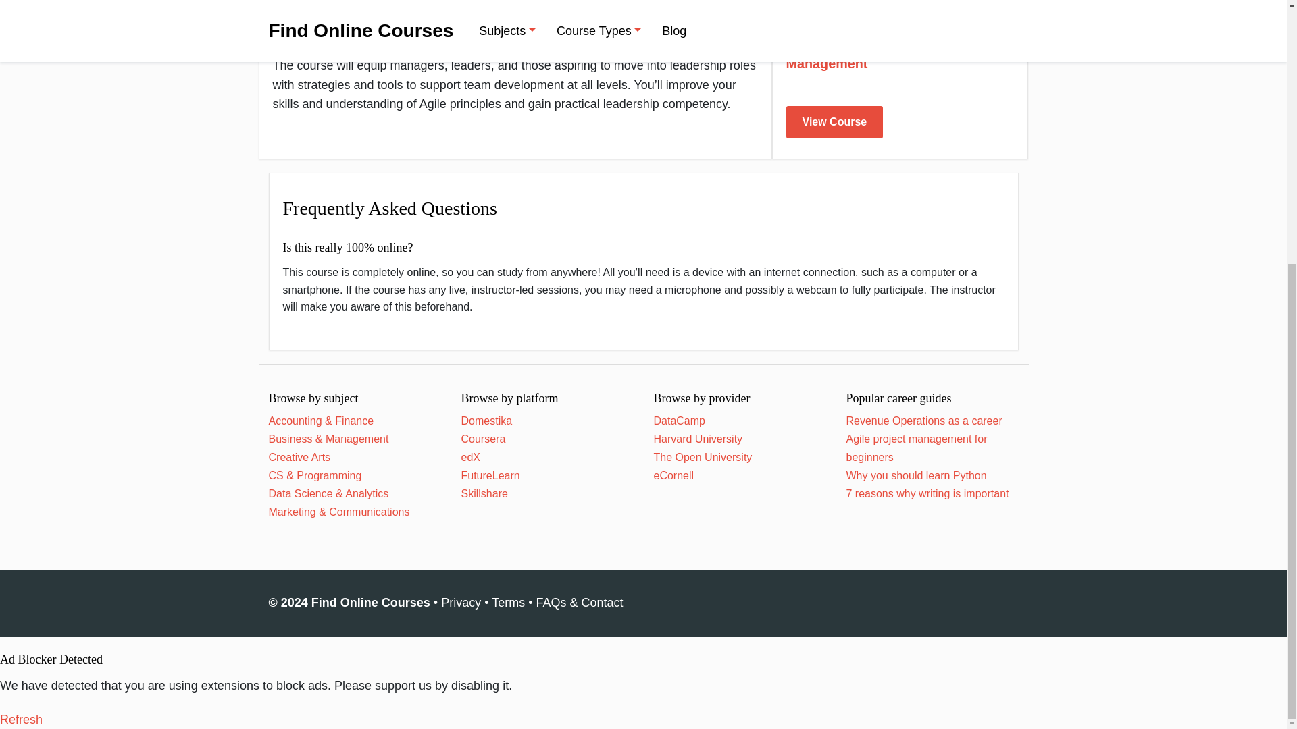  I want to click on Revenue Operations as a career, so click(923, 420).